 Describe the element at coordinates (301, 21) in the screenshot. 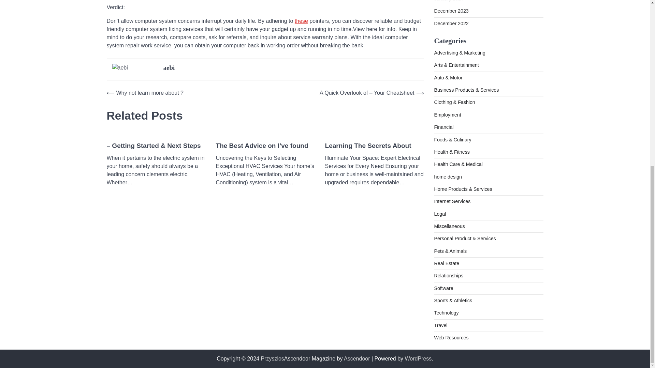

I see `these` at that location.